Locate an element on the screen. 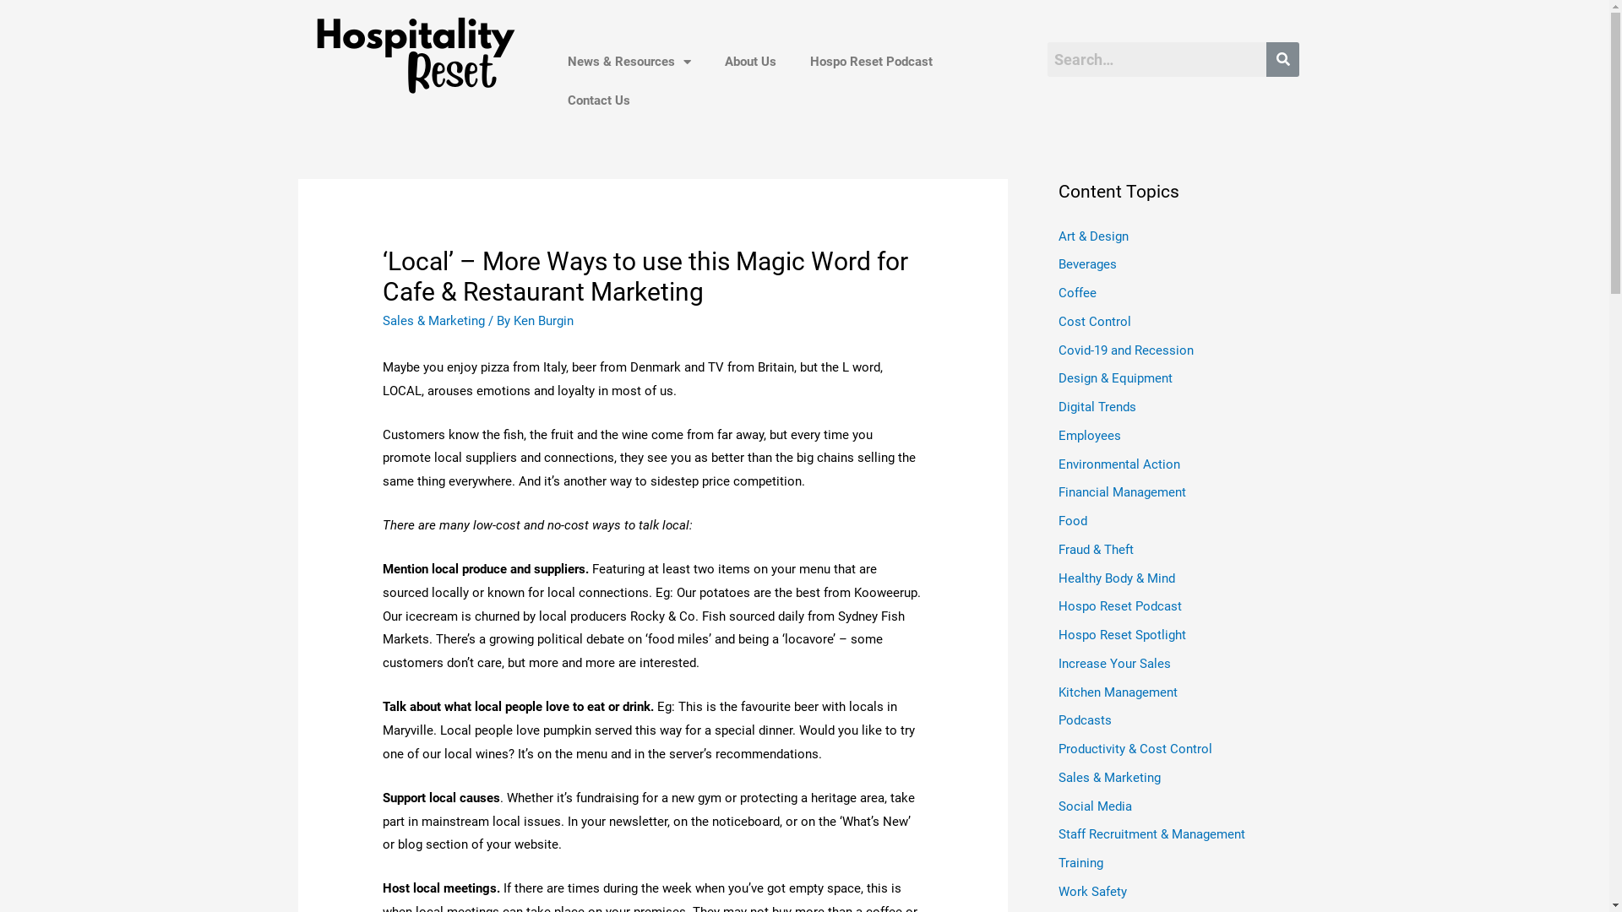 The height and width of the screenshot is (912, 1622). Fraud & Theft is located at coordinates (1095, 550).